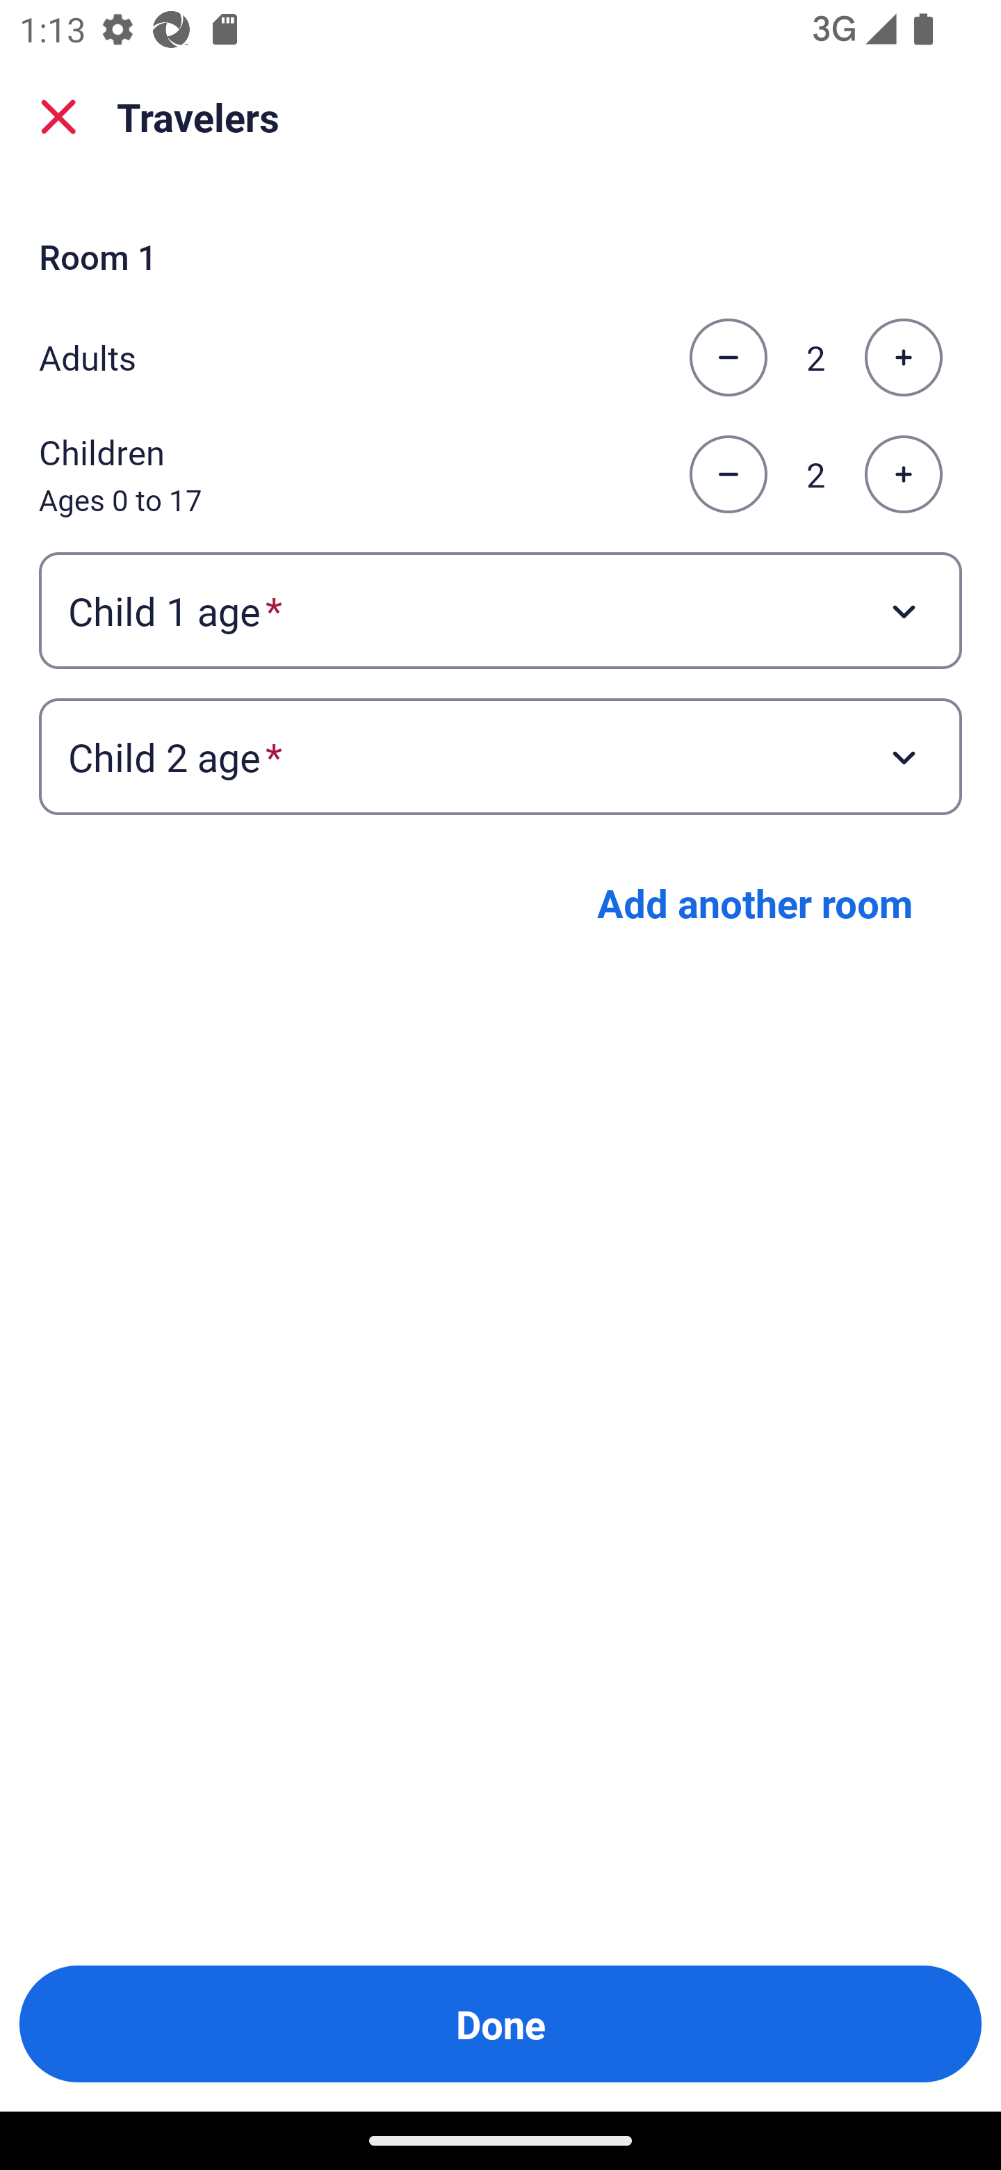 The height and width of the screenshot is (2170, 1001). Describe the element at coordinates (500, 2024) in the screenshot. I see `Done` at that location.